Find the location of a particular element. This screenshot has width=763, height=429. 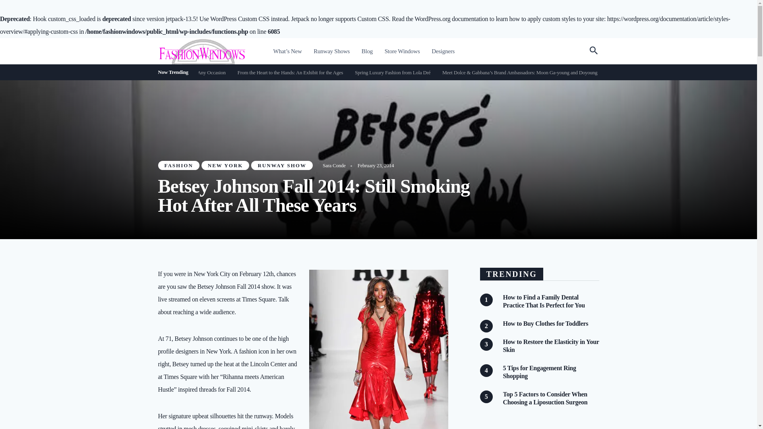

FASHION is located at coordinates (178, 165).